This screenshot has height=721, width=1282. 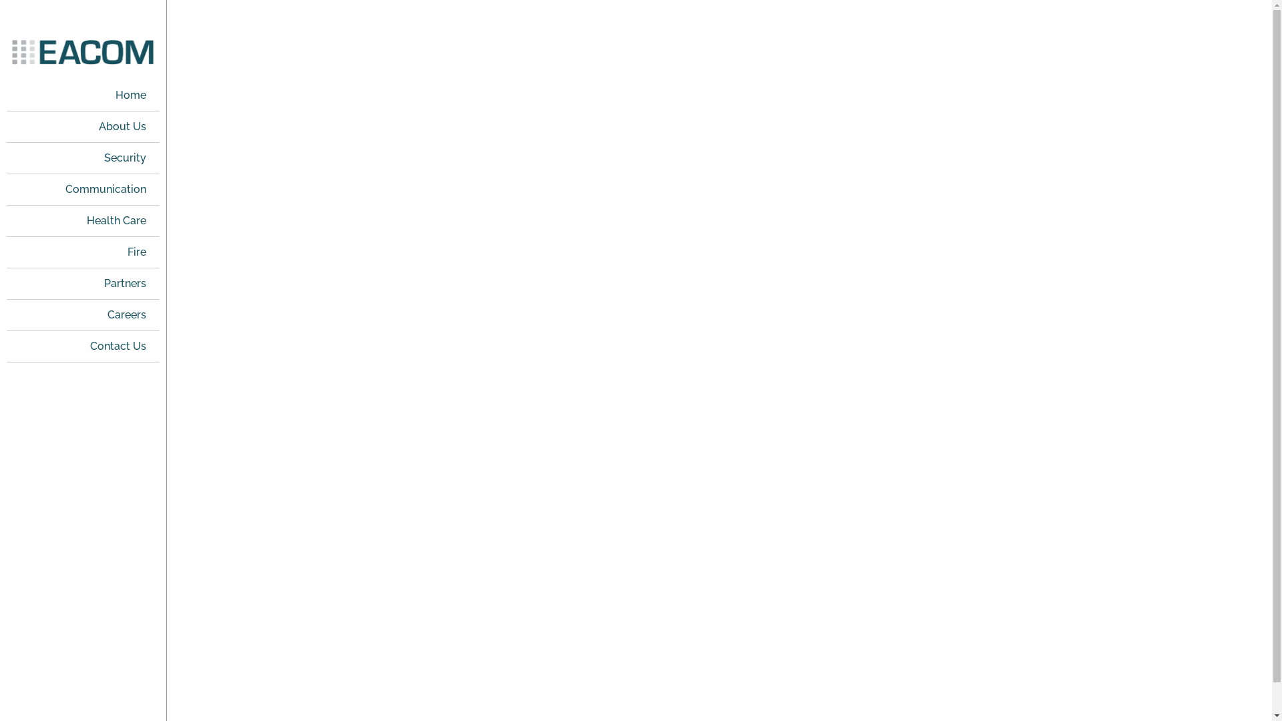 What do you see at coordinates (83, 127) in the screenshot?
I see `About Us` at bounding box center [83, 127].